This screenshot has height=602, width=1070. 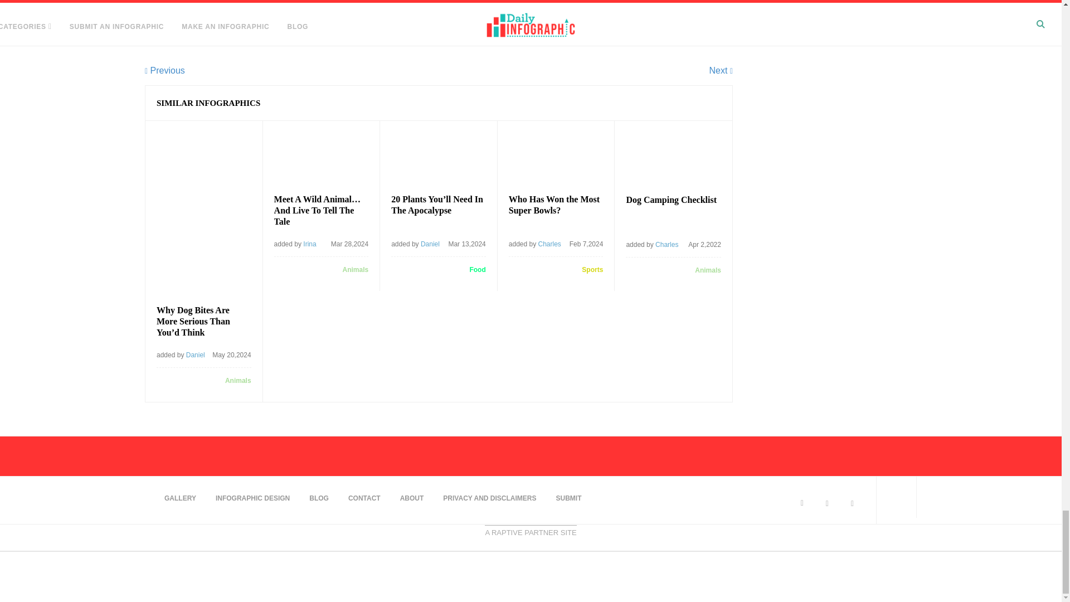 What do you see at coordinates (549, 244) in the screenshot?
I see `Posts by Charles` at bounding box center [549, 244].